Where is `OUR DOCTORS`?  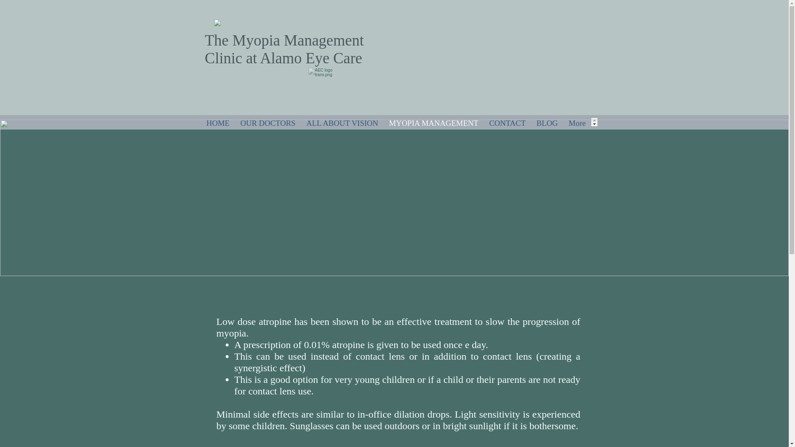
OUR DOCTORS is located at coordinates (267, 122).